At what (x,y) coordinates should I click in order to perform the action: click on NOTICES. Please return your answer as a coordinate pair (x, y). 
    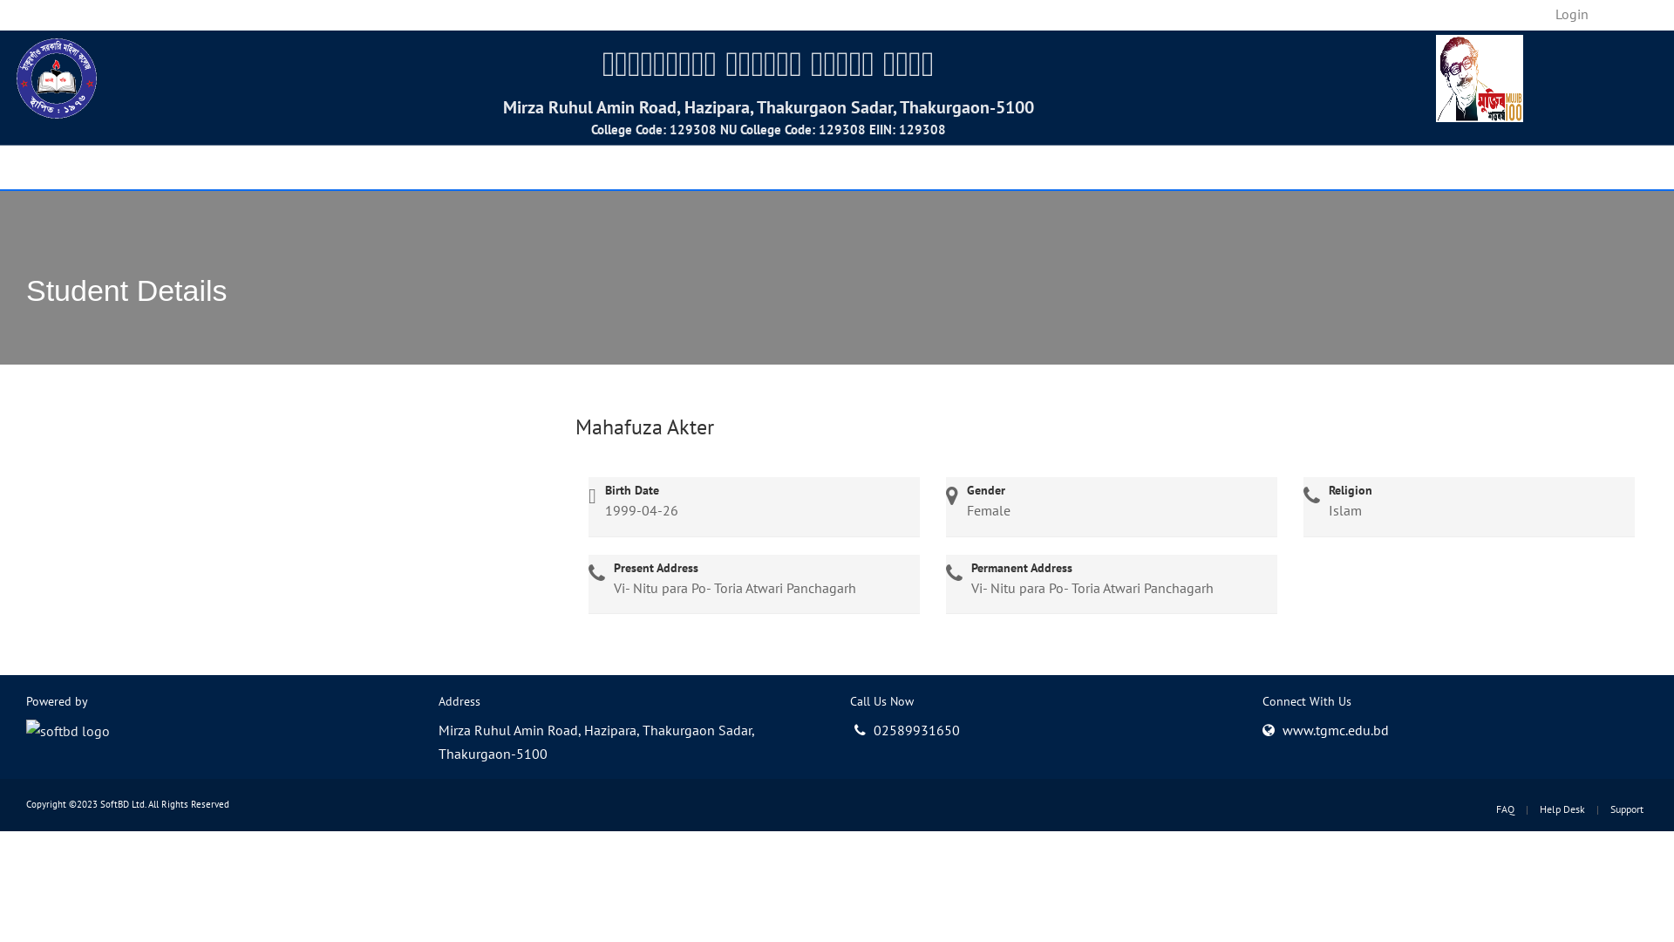
    Looking at the image, I should click on (482, 167).